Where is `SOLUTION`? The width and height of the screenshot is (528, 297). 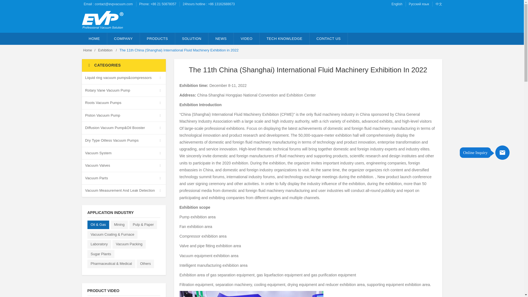 SOLUTION is located at coordinates (192, 38).